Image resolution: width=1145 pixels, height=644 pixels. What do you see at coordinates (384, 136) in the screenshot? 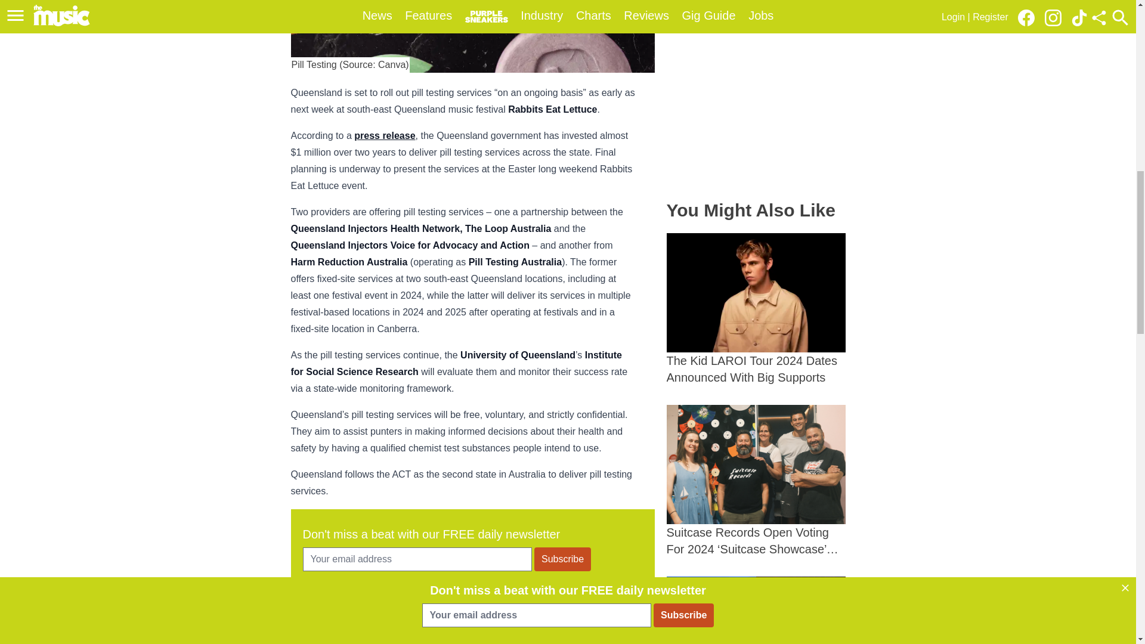
I see `press release` at bounding box center [384, 136].